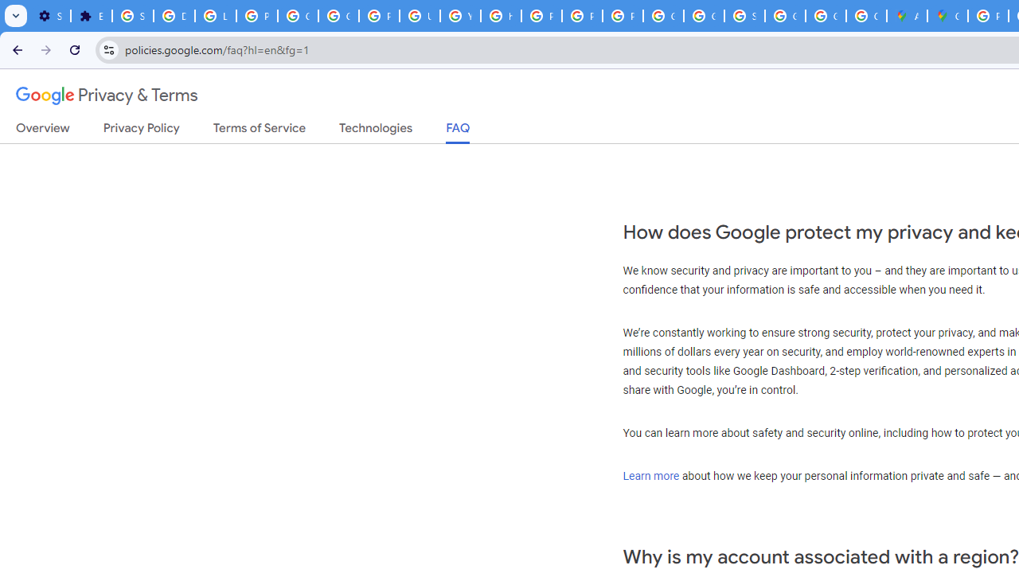  What do you see at coordinates (947, 16) in the screenshot?
I see `Google Maps` at bounding box center [947, 16].